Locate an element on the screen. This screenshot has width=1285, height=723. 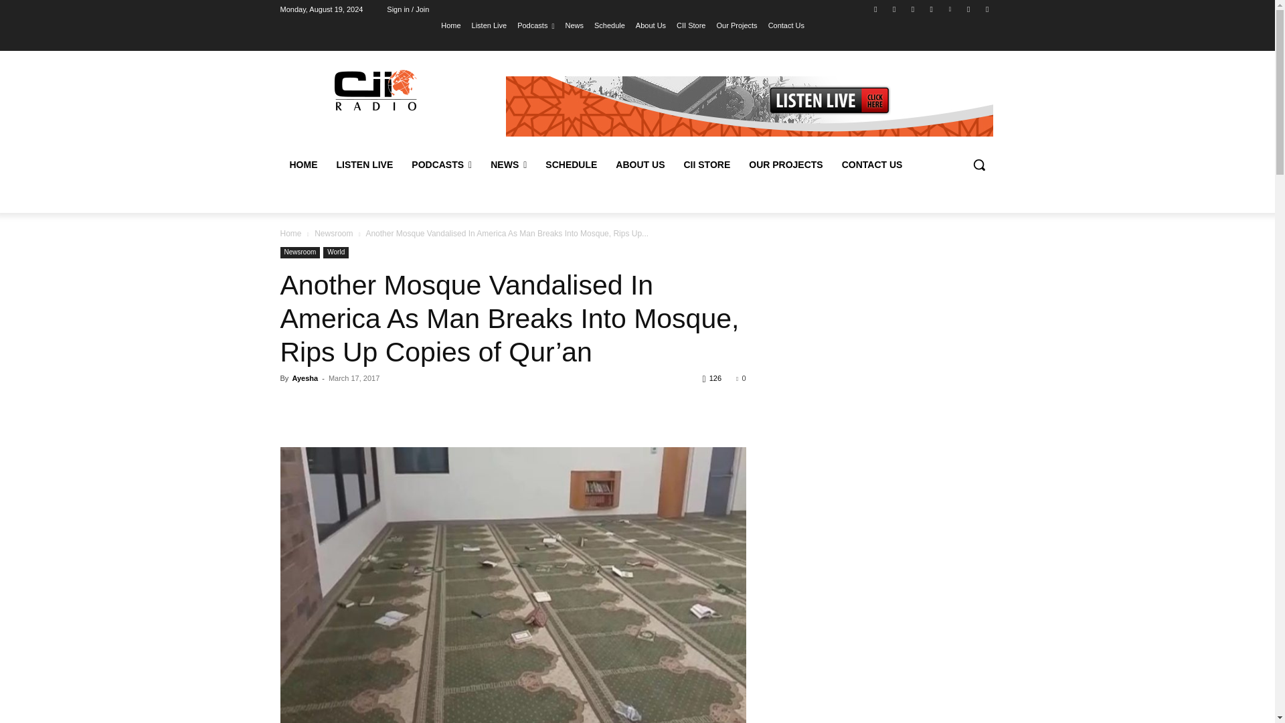
Contact Us is located at coordinates (786, 25).